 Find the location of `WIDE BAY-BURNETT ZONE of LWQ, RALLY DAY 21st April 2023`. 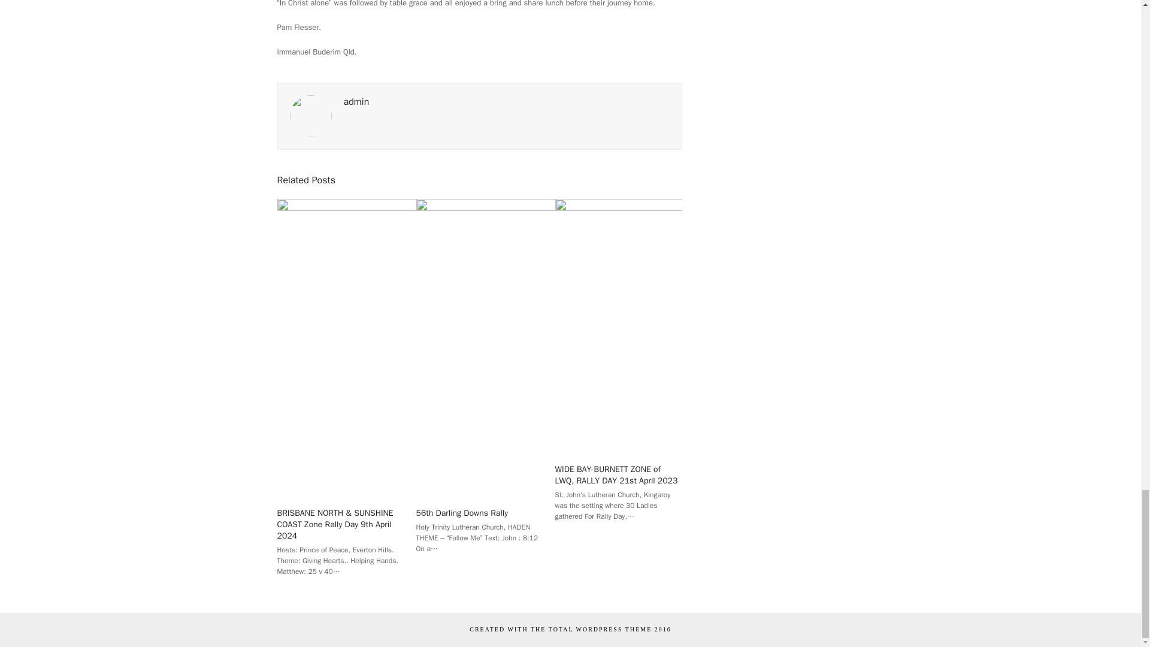

WIDE BAY-BURNETT ZONE of LWQ, RALLY DAY 21st April 2023 is located at coordinates (746, 325).